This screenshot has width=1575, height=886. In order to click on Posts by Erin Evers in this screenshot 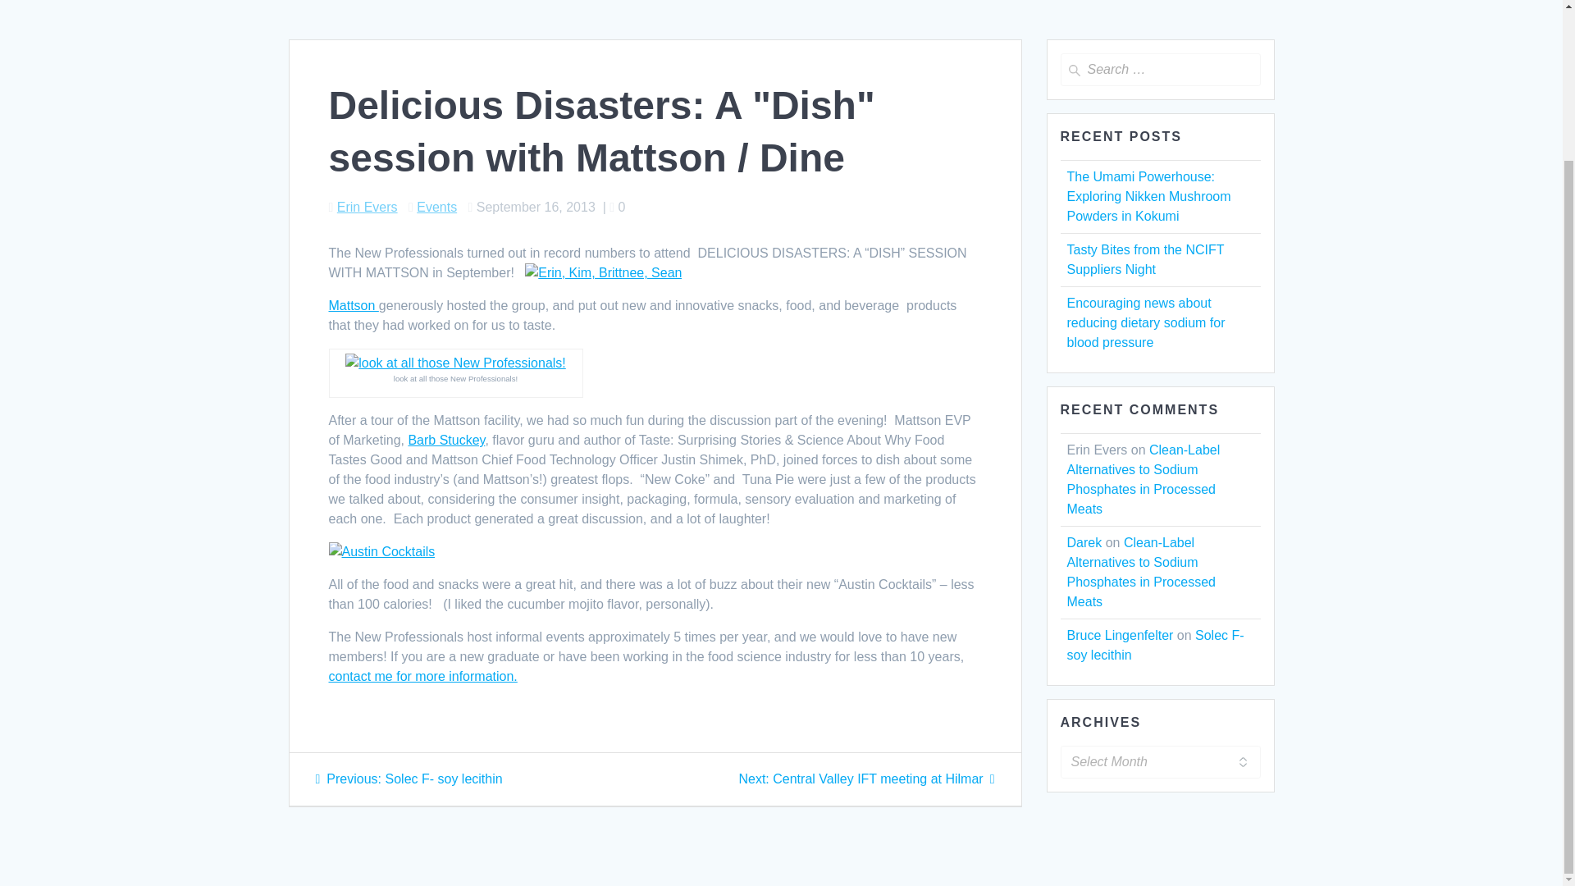, I will do `click(1083, 542)`.